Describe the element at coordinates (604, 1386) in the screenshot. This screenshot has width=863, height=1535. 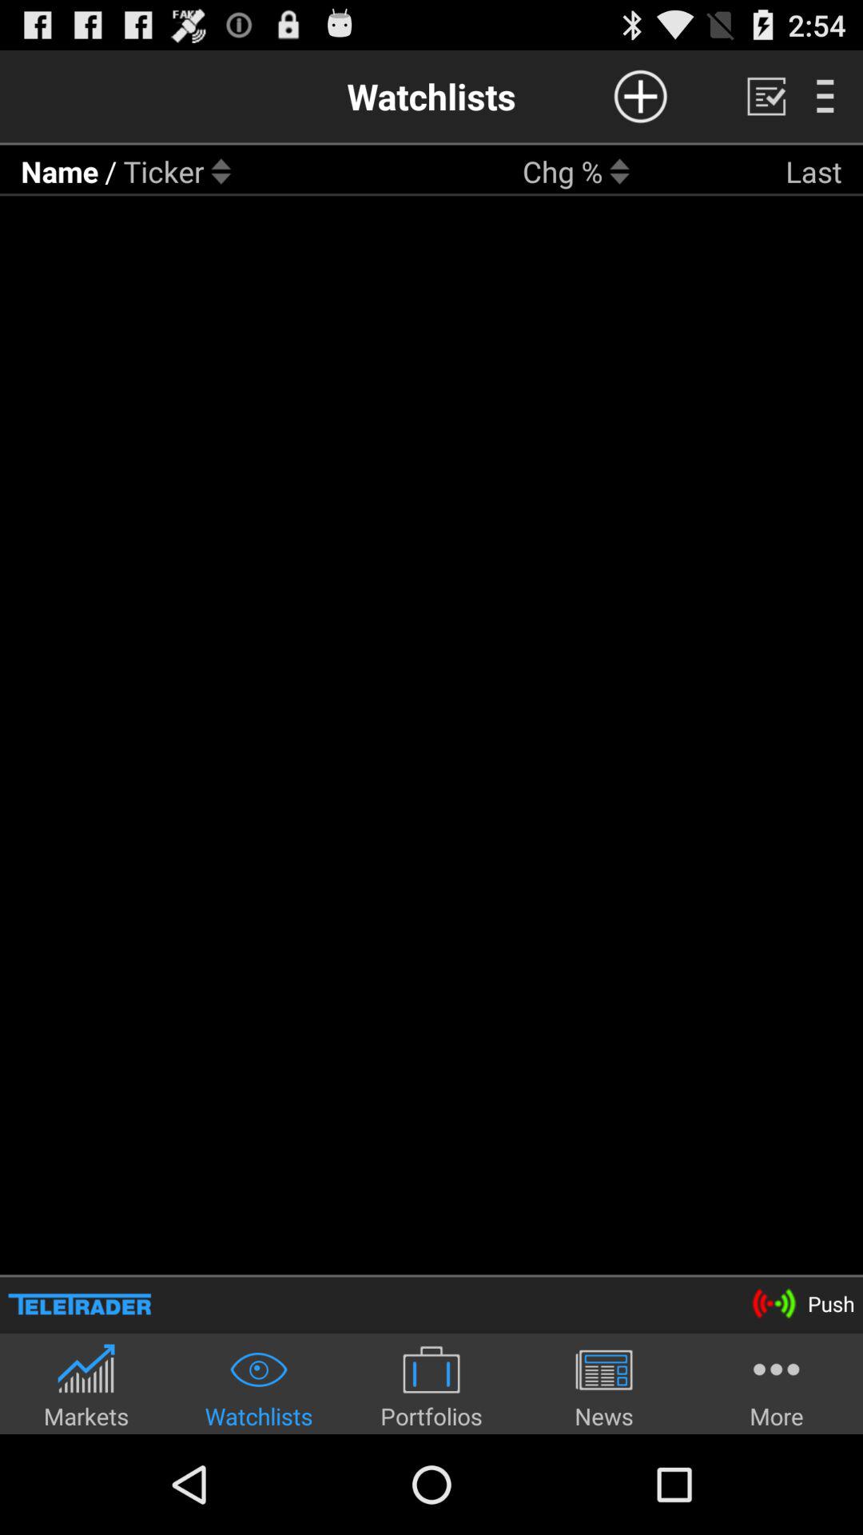
I see `jump to news icon` at that location.